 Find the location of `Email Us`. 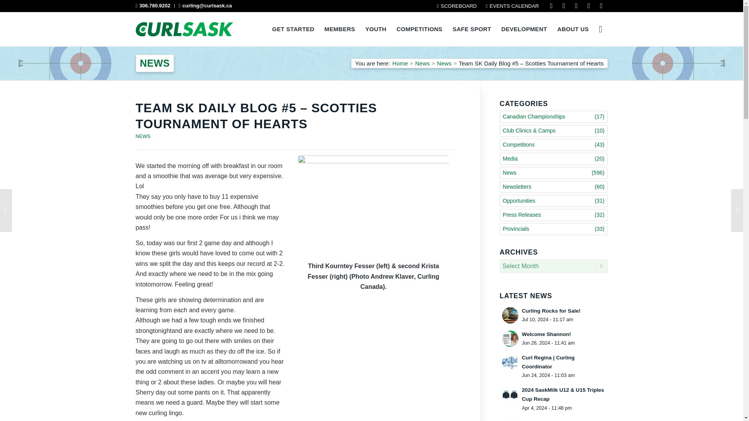

Email Us is located at coordinates (205, 5).